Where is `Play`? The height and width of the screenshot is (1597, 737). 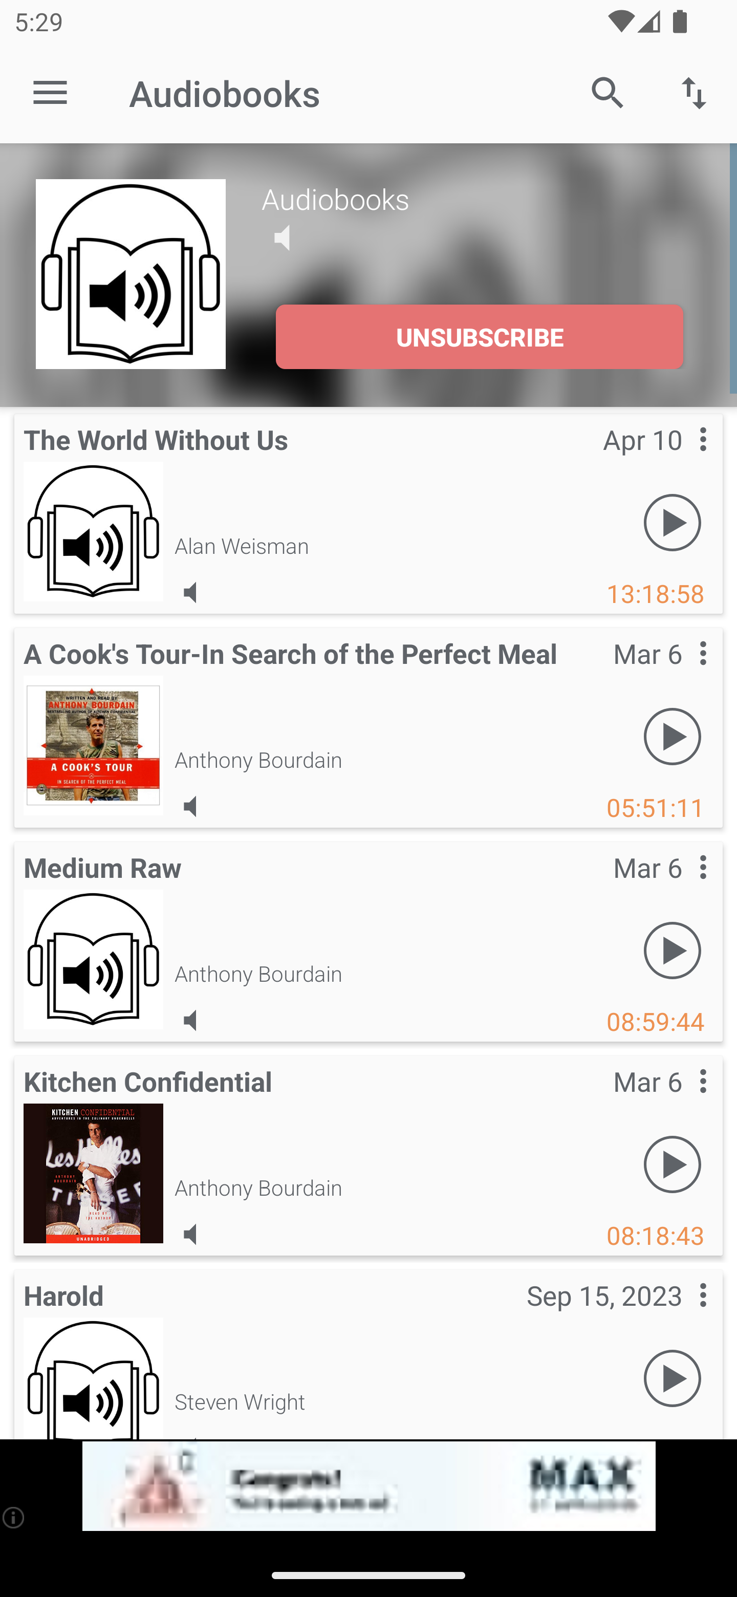
Play is located at coordinates (673, 951).